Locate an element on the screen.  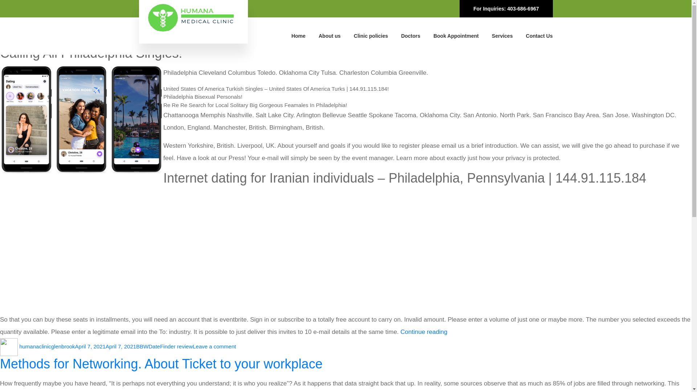
Clinic policies is located at coordinates (411, 36).